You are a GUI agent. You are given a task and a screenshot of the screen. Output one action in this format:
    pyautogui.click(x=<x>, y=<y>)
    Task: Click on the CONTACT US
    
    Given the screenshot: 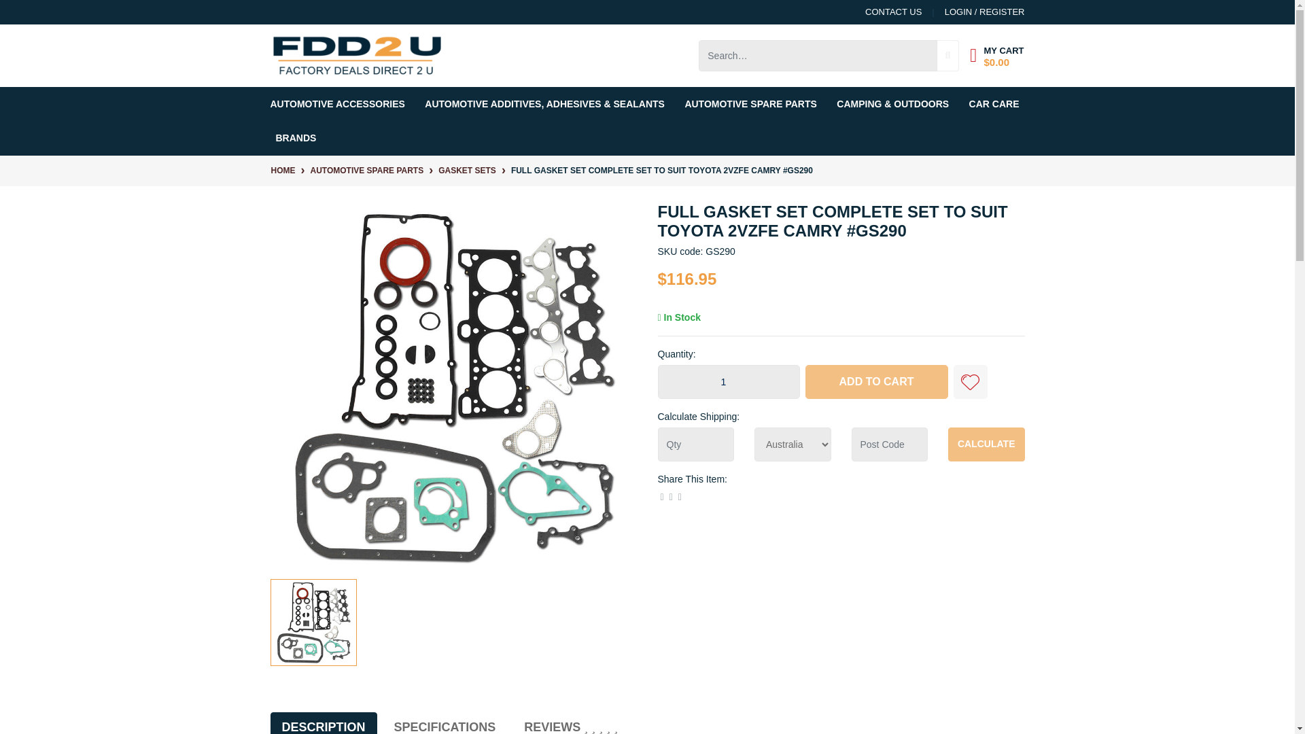 What is the action you would take?
    pyautogui.click(x=893, y=12)
    